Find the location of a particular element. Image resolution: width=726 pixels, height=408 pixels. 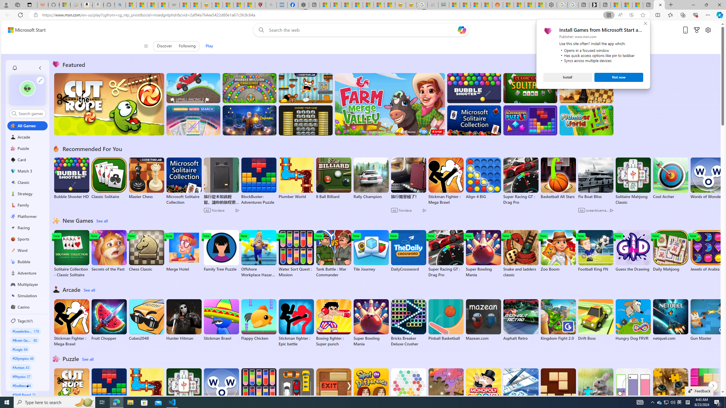

Microsoft Jigsaw is located at coordinates (446, 389).